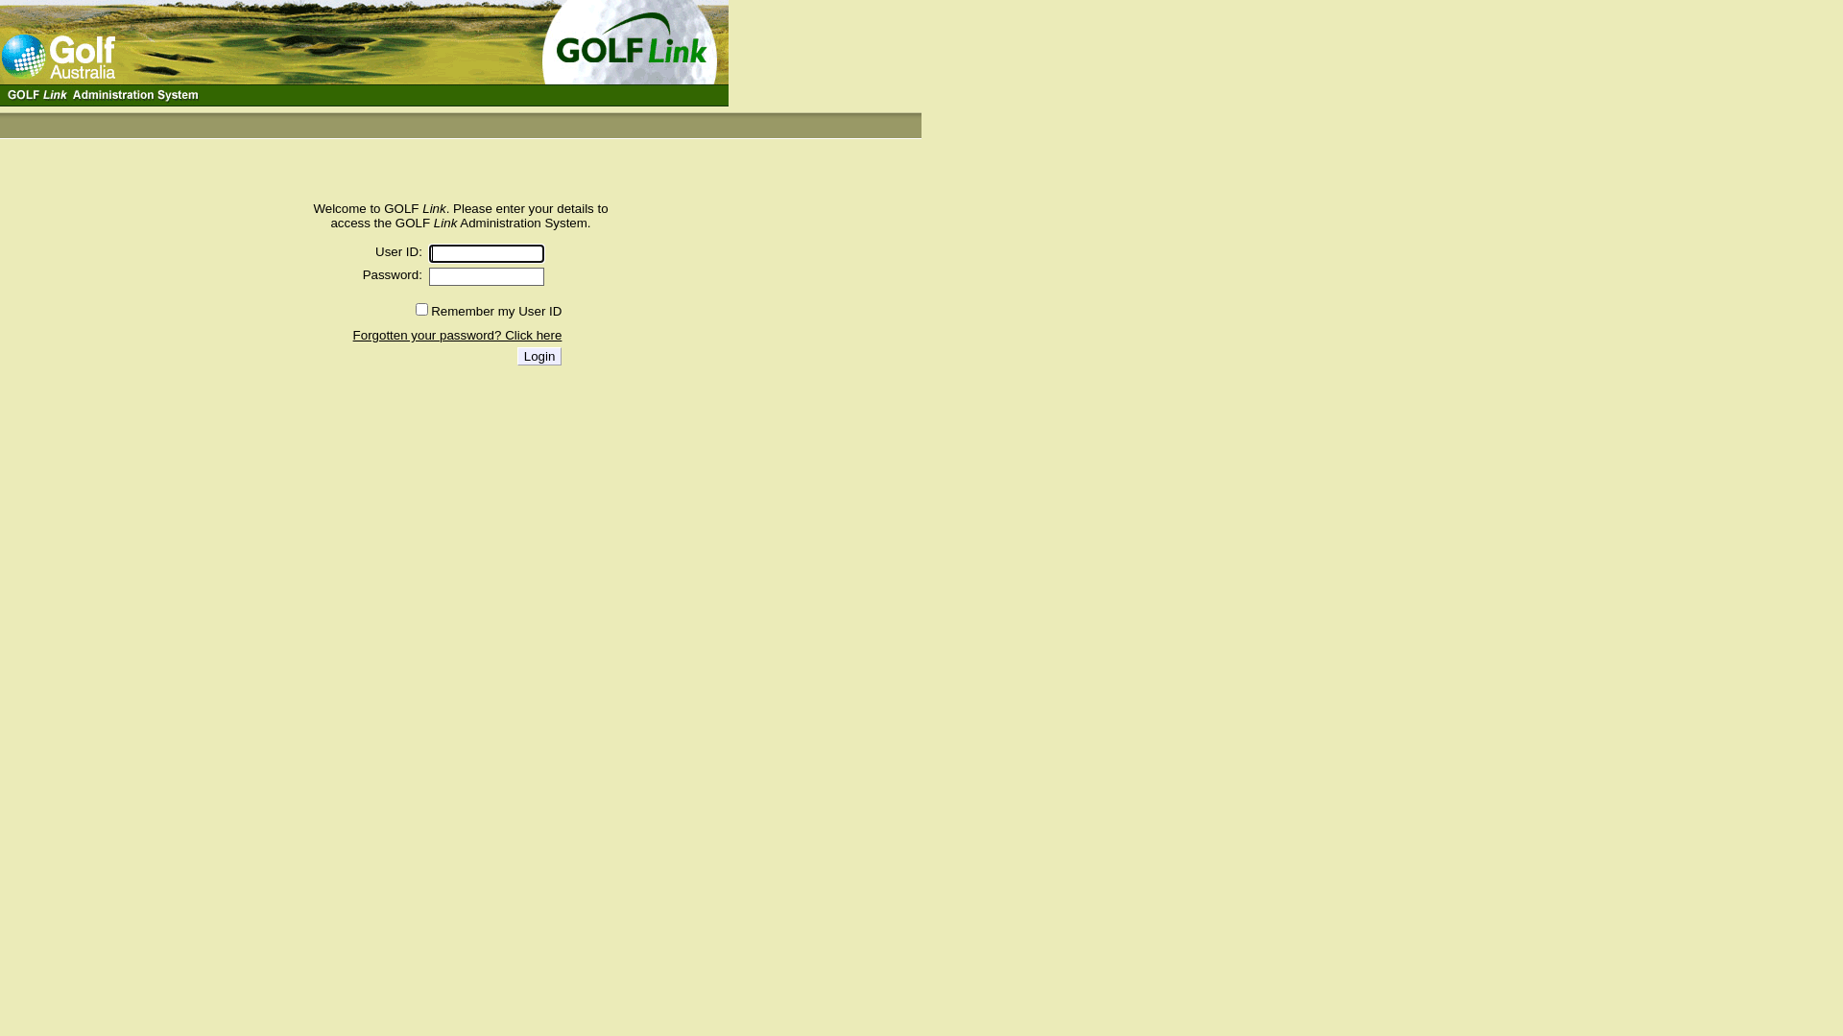 This screenshot has height=1036, width=1843. What do you see at coordinates (458, 336) in the screenshot?
I see `Forgotten your password? Click here` at bounding box center [458, 336].